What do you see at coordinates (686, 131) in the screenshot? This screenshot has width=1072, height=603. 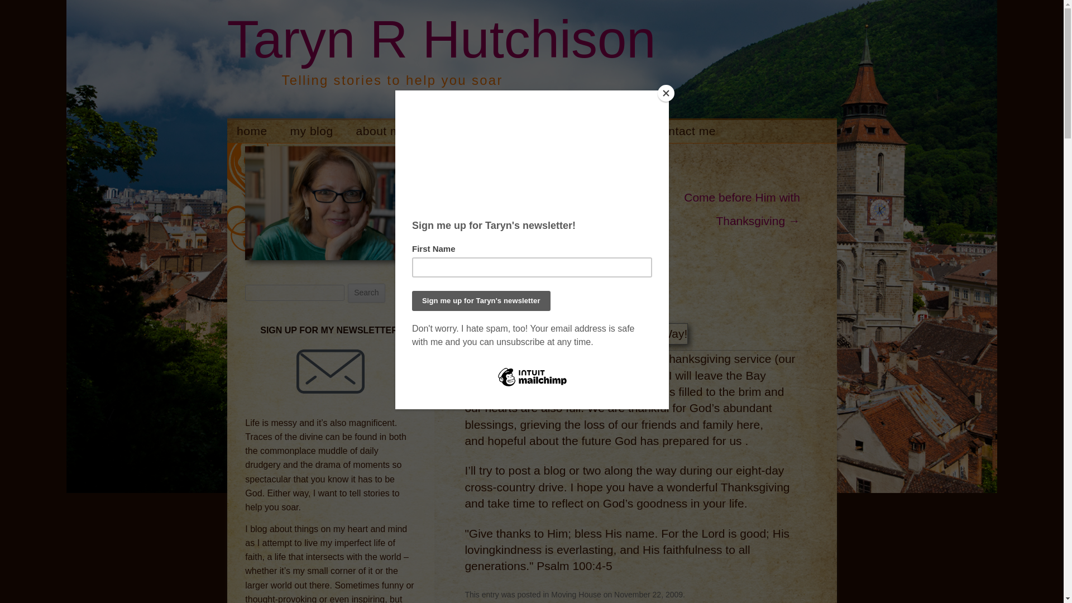 I see `contact me` at bounding box center [686, 131].